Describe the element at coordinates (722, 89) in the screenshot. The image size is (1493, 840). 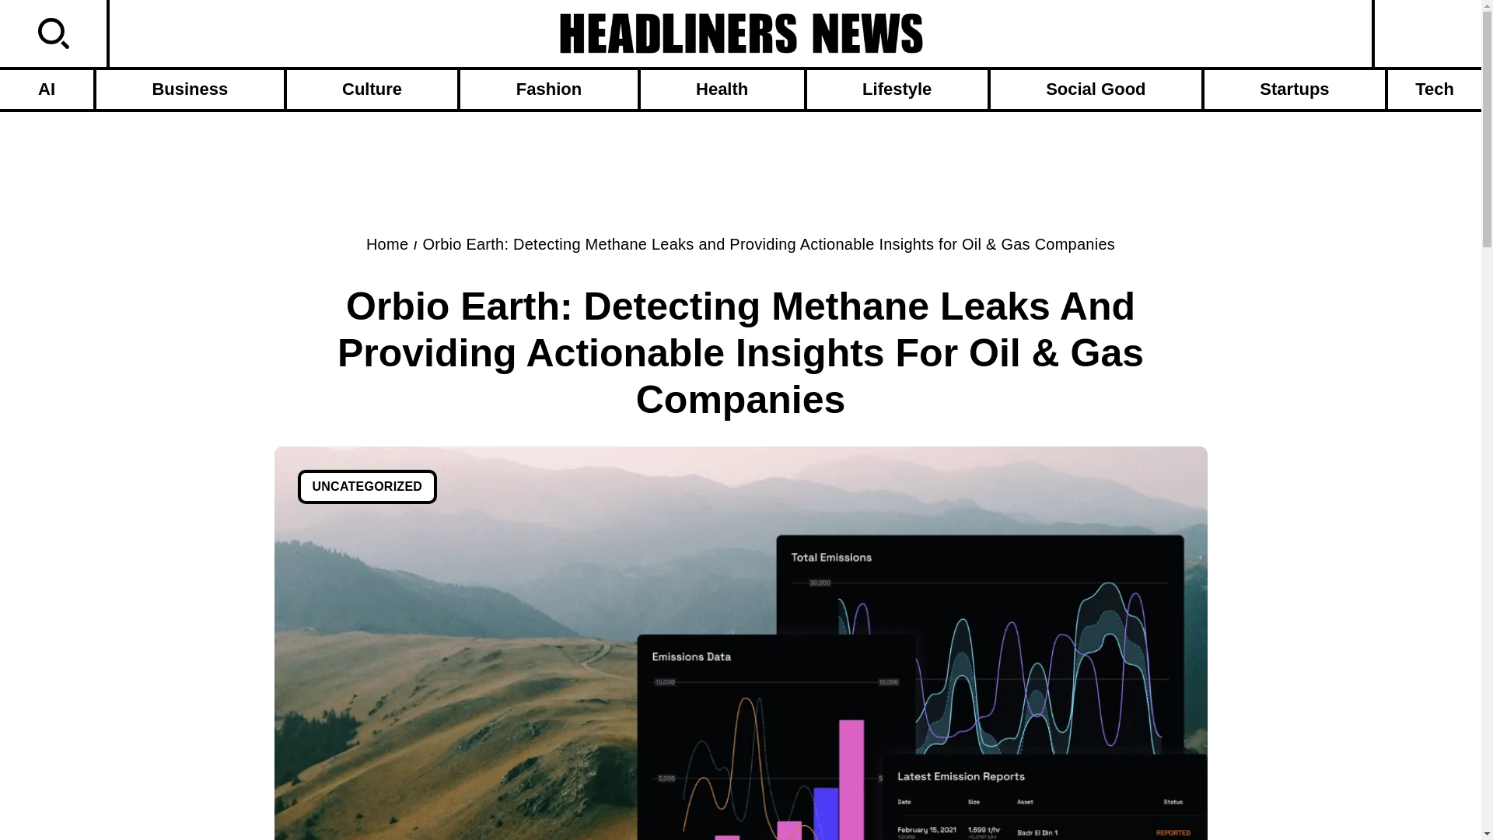
I see `Health` at that location.